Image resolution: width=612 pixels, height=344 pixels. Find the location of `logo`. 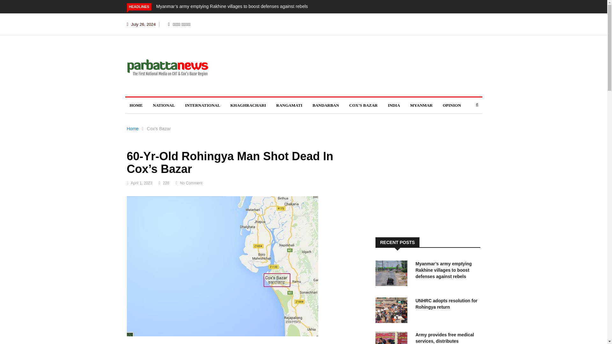

logo is located at coordinates (167, 67).